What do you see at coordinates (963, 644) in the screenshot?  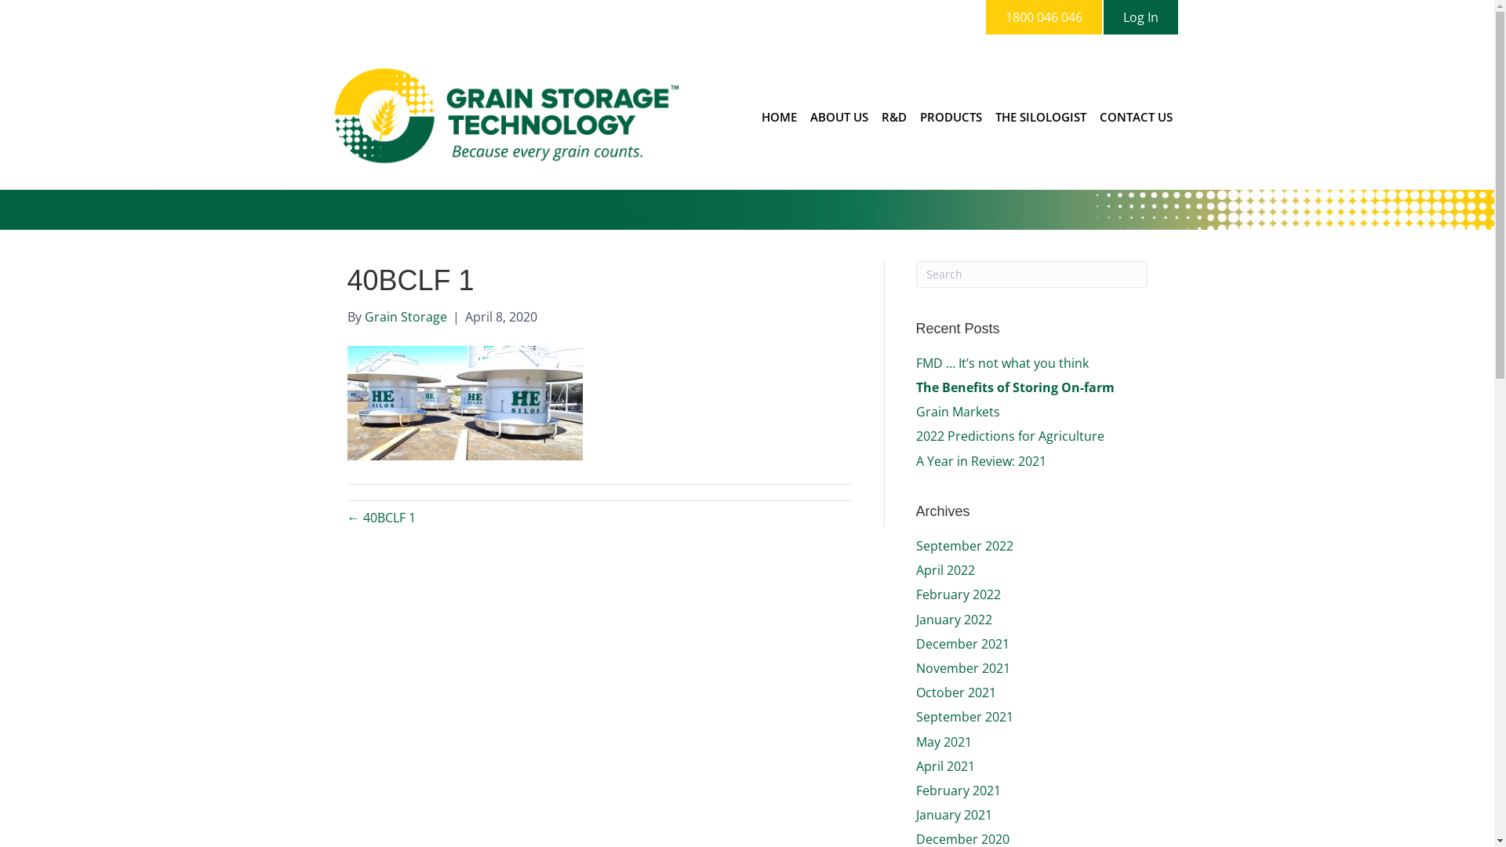 I see `December 2021` at bounding box center [963, 644].